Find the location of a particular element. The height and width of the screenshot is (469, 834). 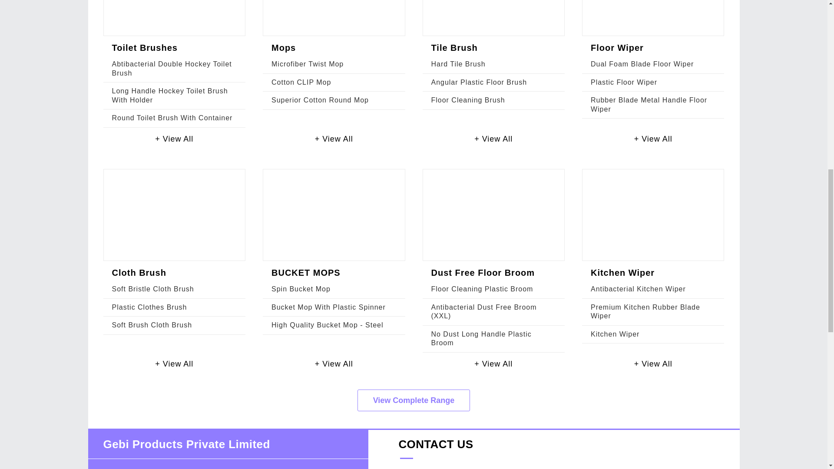

Mops is located at coordinates (284, 48).